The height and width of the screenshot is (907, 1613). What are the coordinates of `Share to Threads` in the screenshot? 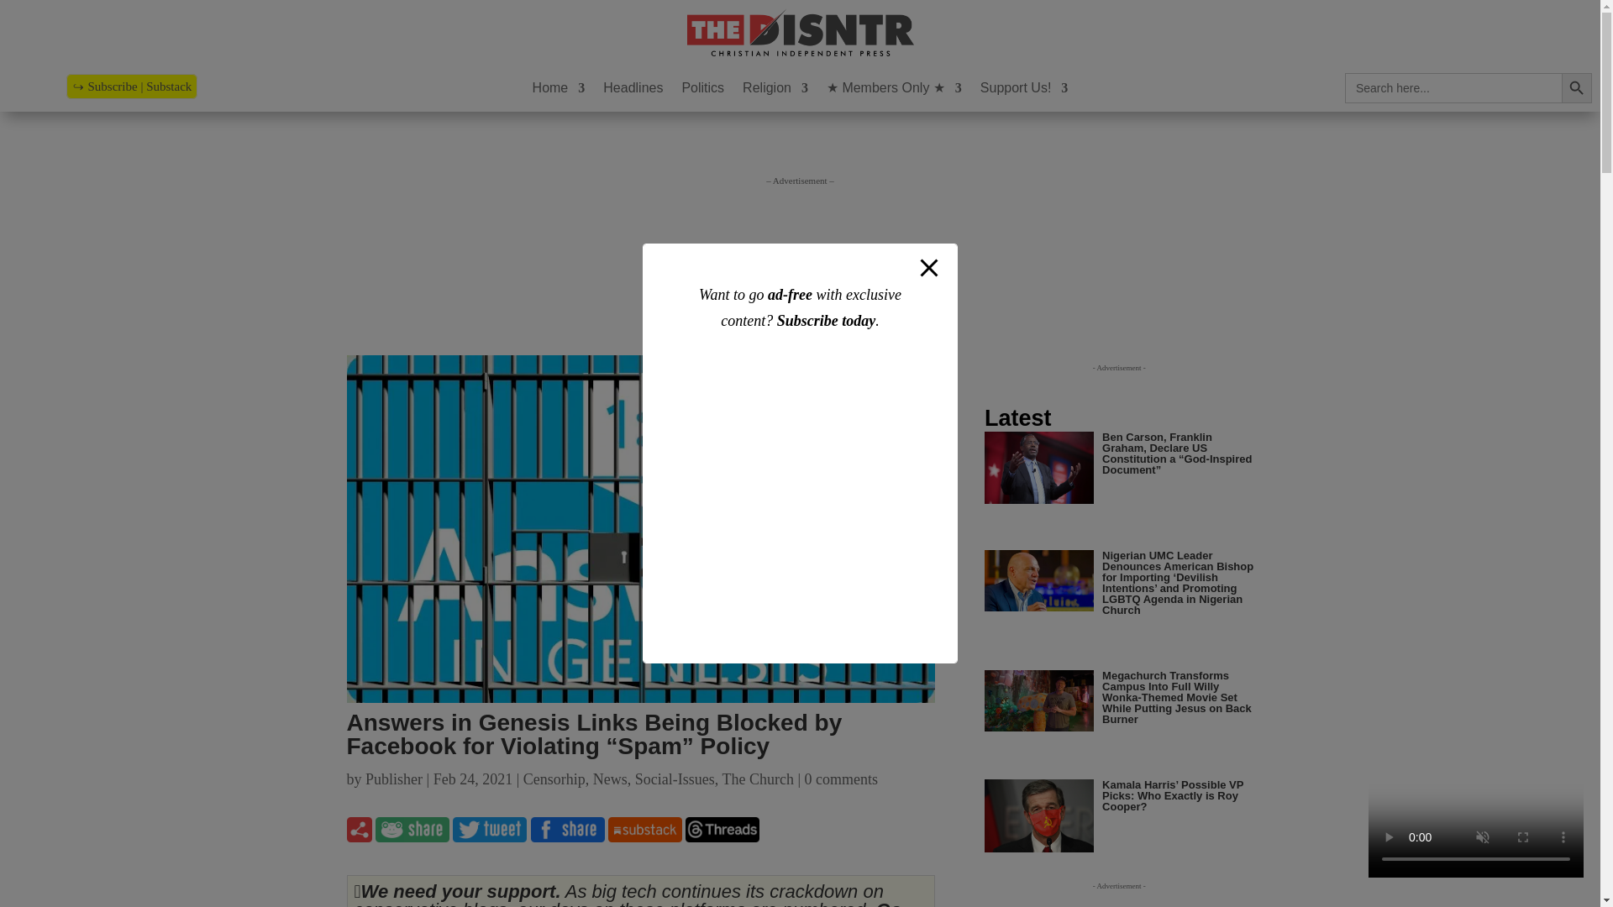 It's located at (722, 834).